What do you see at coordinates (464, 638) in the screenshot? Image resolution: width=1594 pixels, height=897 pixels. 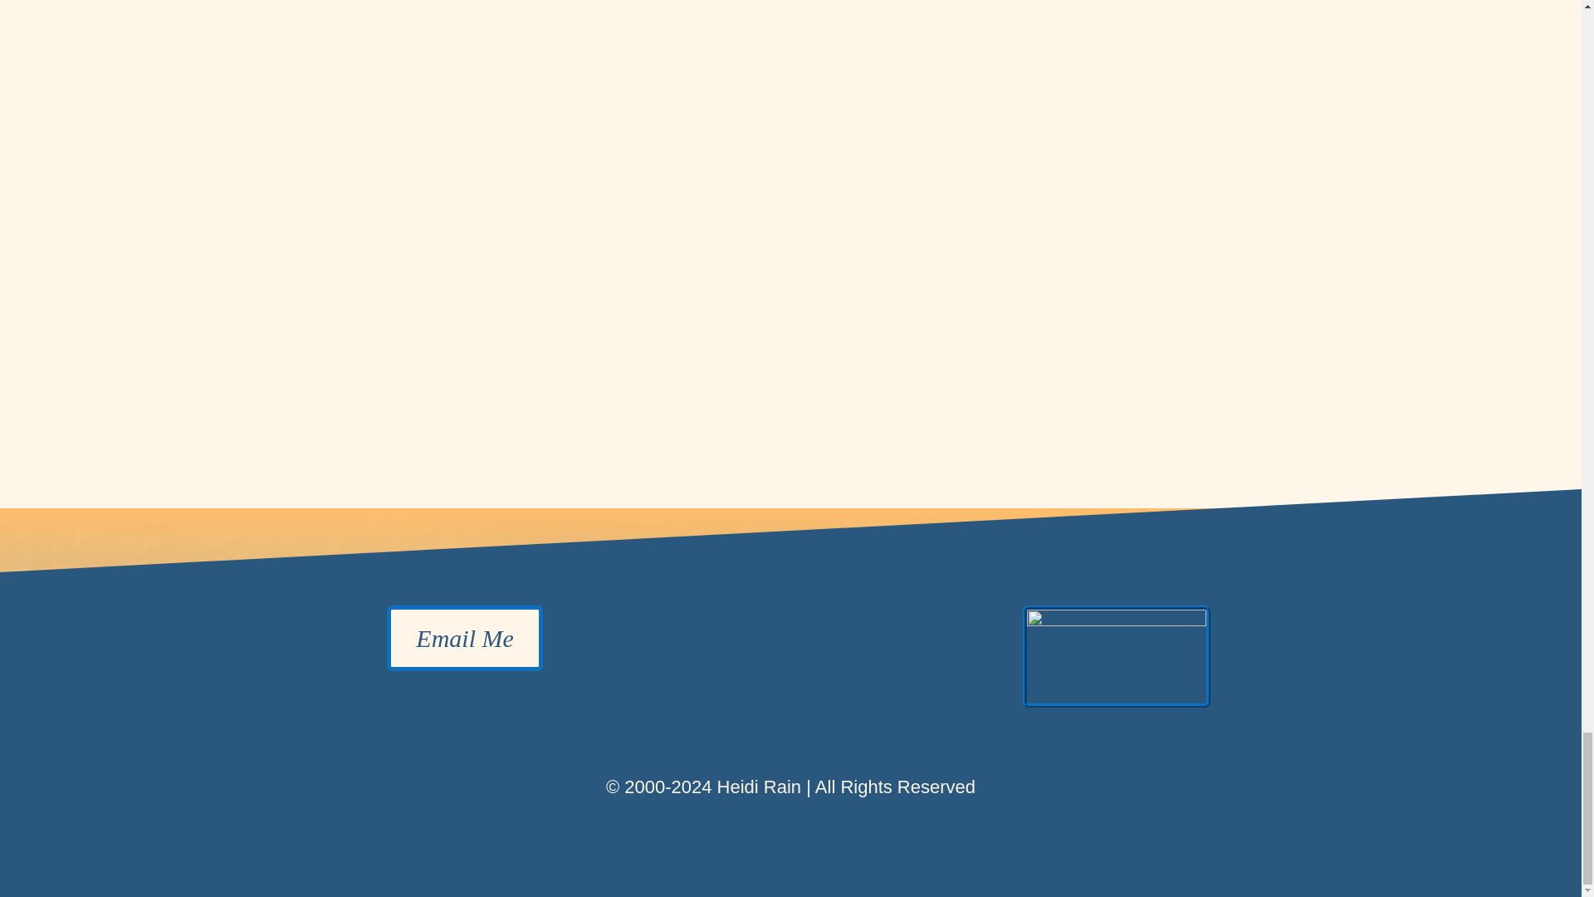 I see `Email Me` at bounding box center [464, 638].